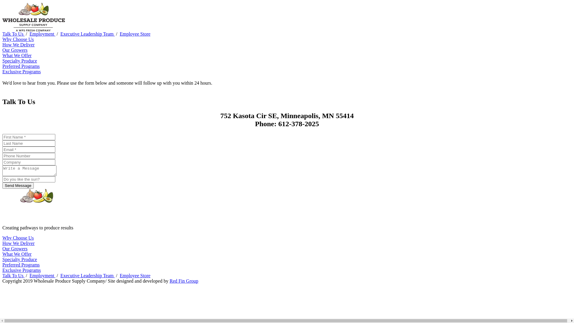  I want to click on Our Growers, so click(15, 249).